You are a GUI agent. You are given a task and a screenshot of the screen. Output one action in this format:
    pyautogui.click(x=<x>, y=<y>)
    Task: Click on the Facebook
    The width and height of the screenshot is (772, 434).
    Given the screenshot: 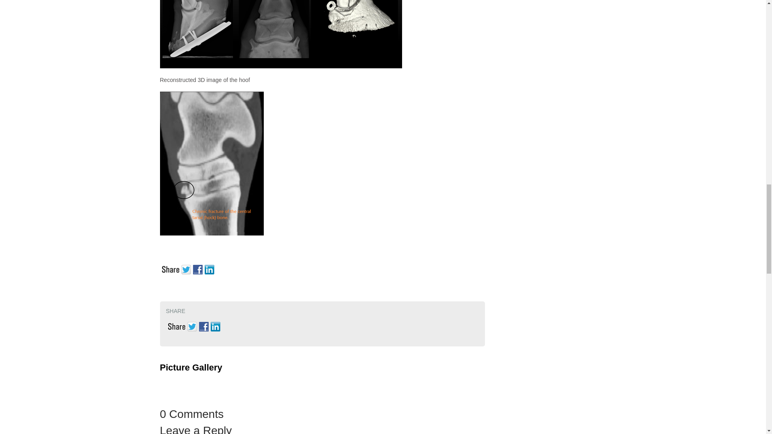 What is the action you would take?
    pyautogui.click(x=204, y=325)
    